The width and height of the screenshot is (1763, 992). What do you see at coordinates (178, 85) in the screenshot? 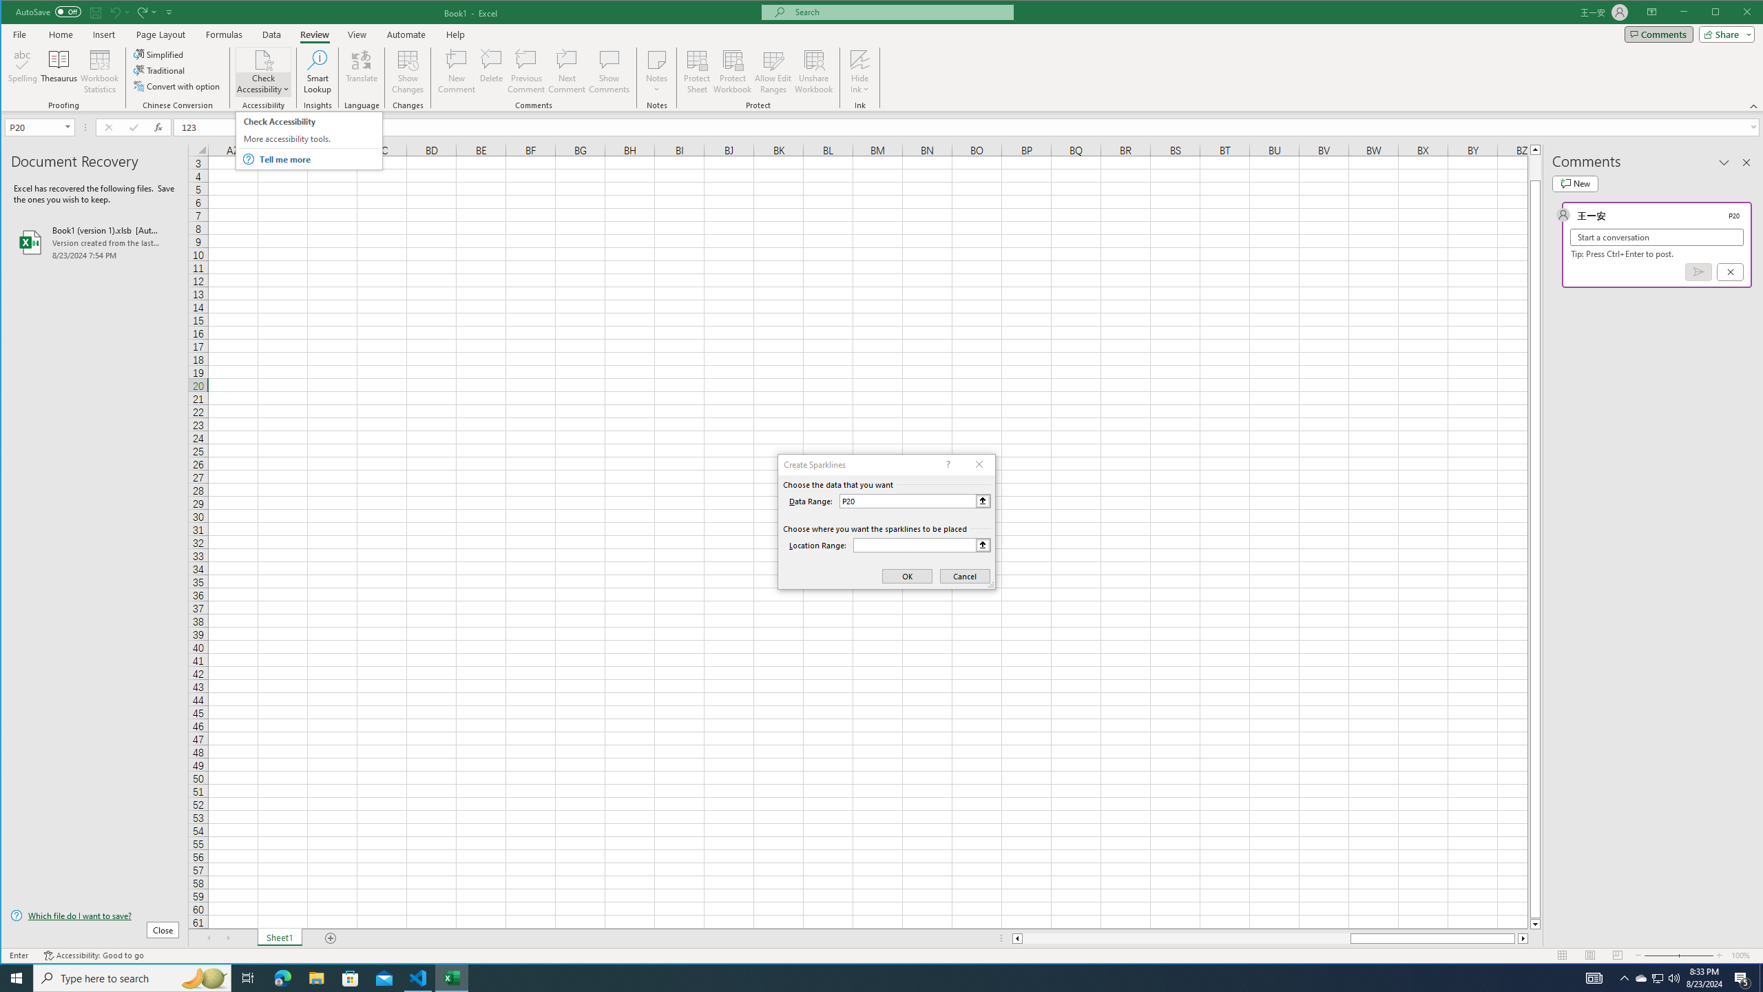
I see `Convert with option` at bounding box center [178, 85].